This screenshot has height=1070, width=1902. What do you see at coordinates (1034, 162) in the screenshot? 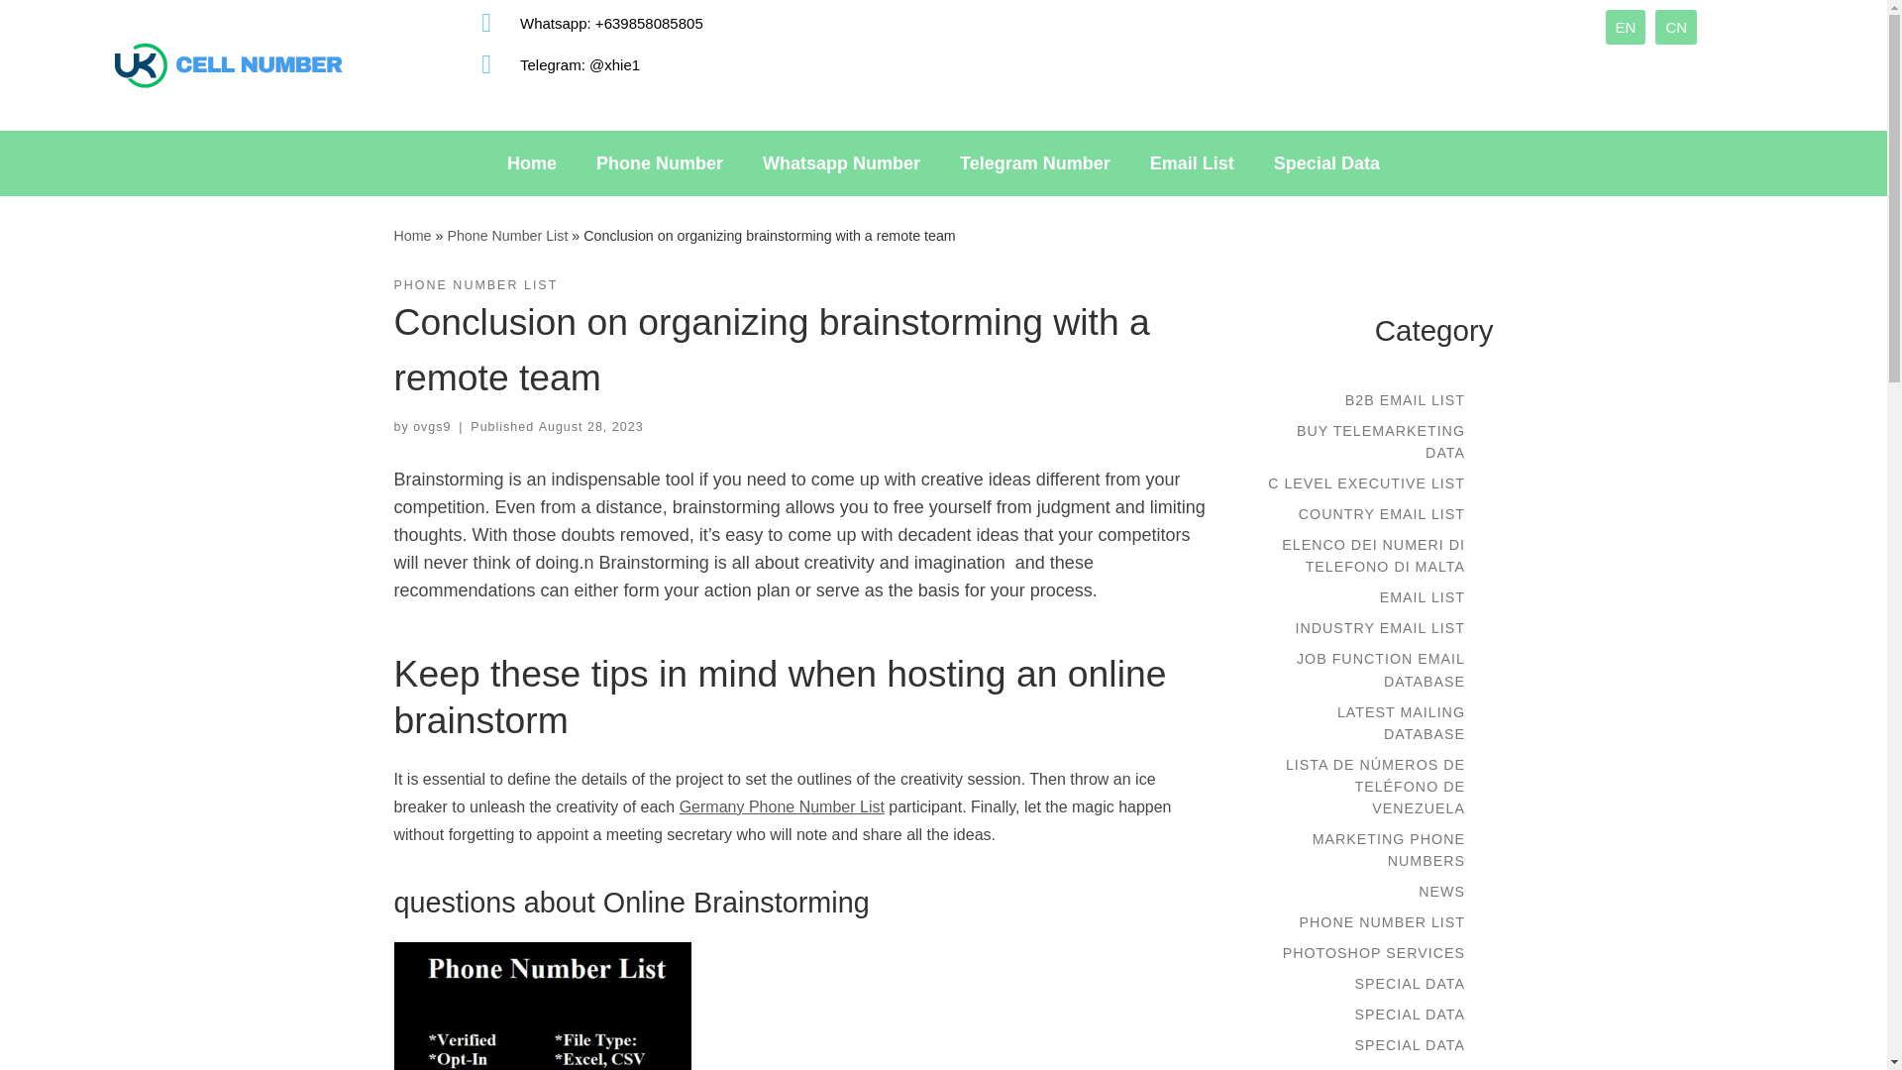
I see `Telegram Number` at bounding box center [1034, 162].